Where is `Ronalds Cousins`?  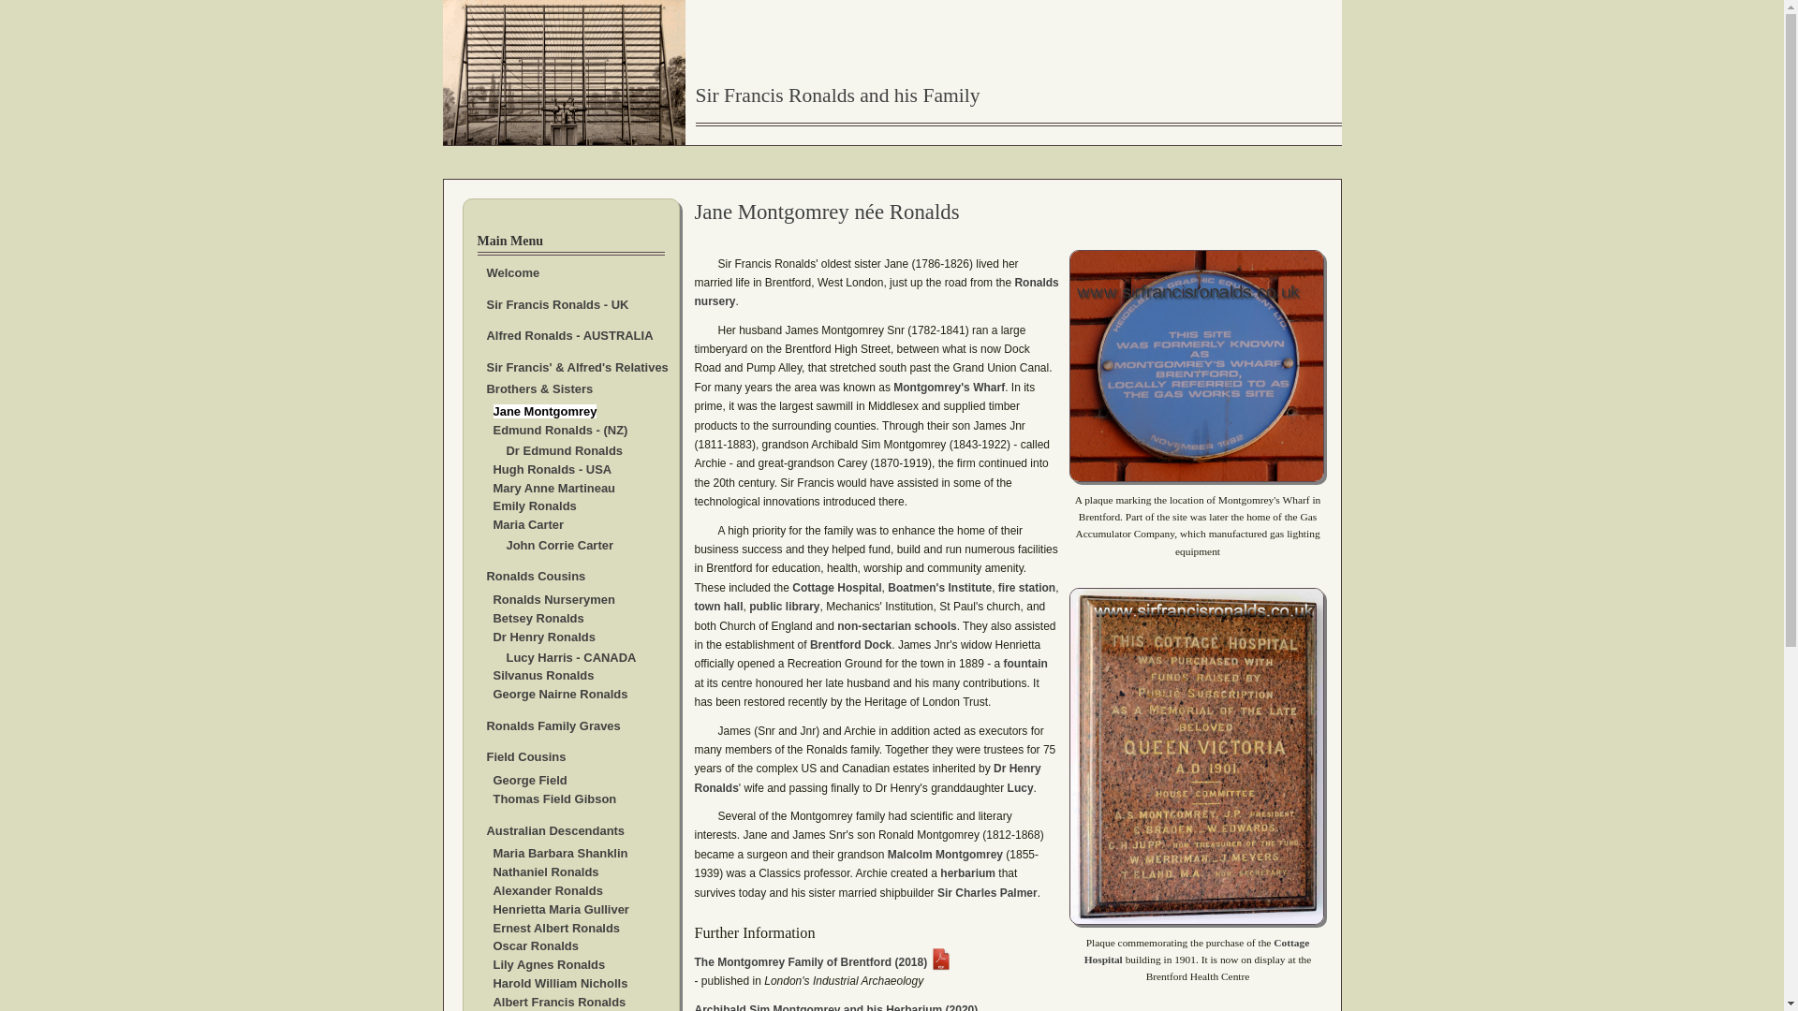 Ronalds Cousins is located at coordinates (536, 577).